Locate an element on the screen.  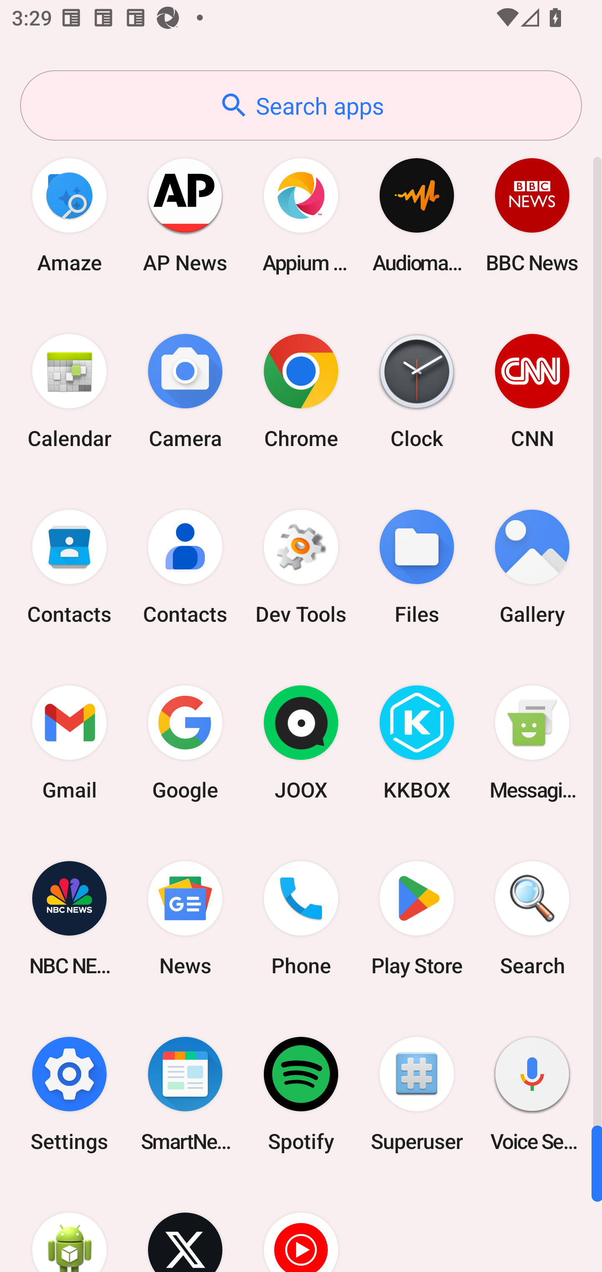
BBC News is located at coordinates (532, 215).